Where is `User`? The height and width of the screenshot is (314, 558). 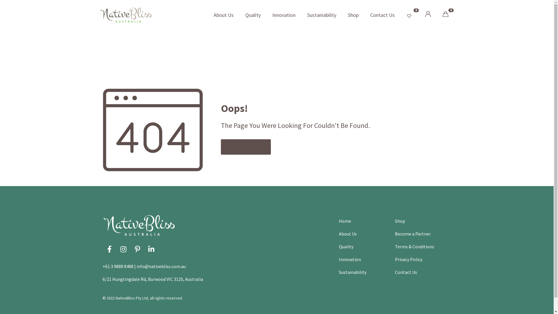
User is located at coordinates (428, 15).